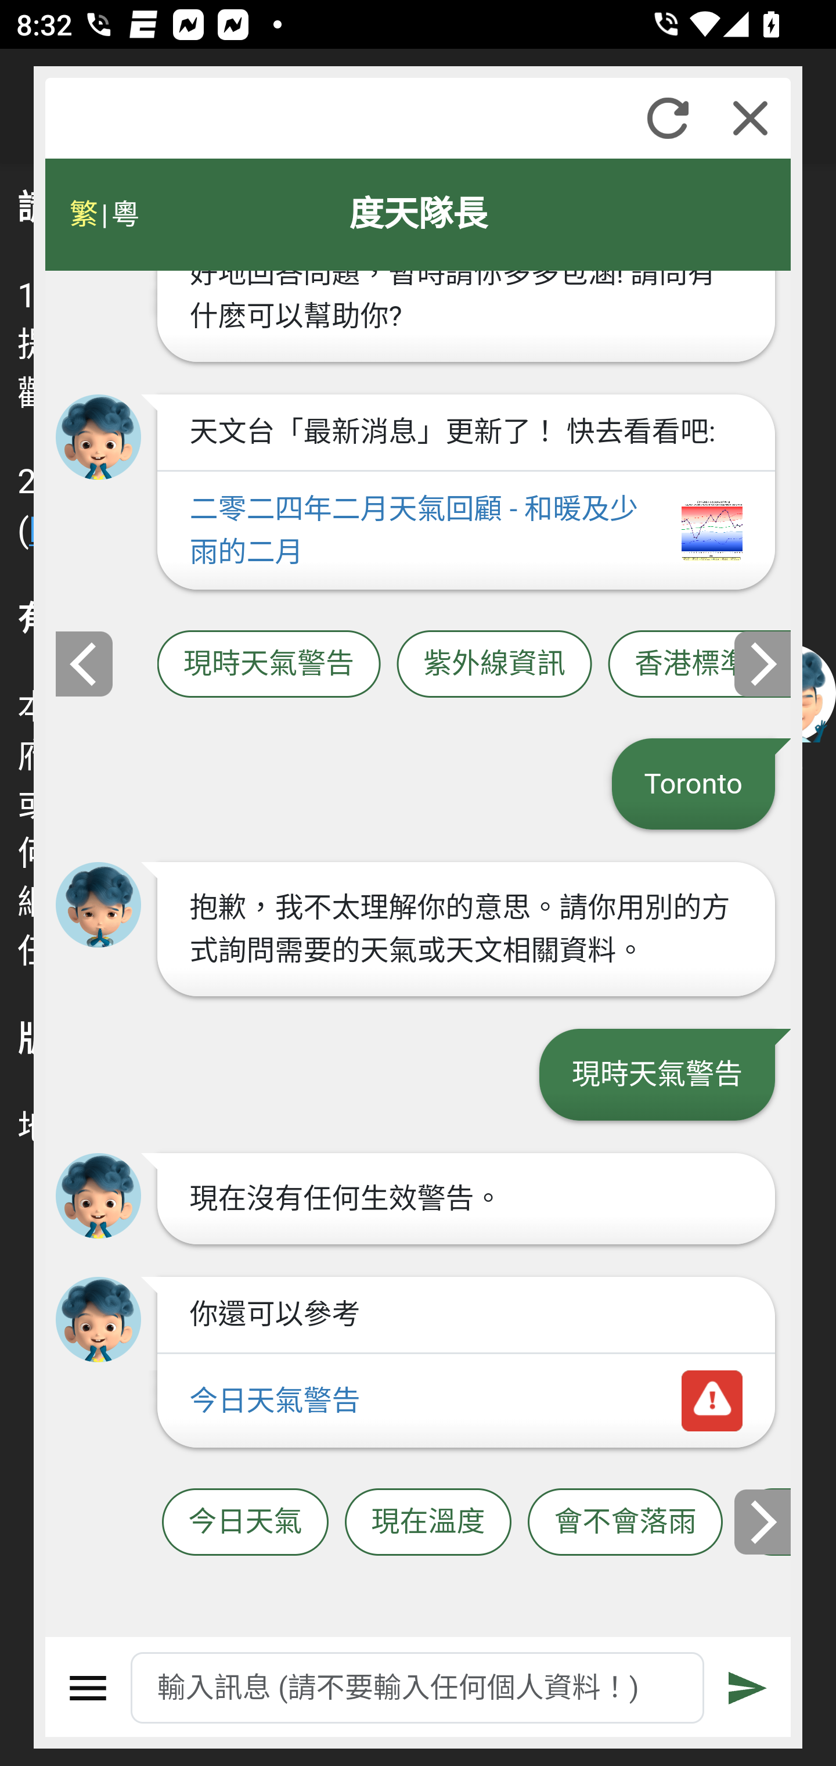 This screenshot has width=836, height=1766. Describe the element at coordinates (84, 214) in the screenshot. I see `繁` at that location.